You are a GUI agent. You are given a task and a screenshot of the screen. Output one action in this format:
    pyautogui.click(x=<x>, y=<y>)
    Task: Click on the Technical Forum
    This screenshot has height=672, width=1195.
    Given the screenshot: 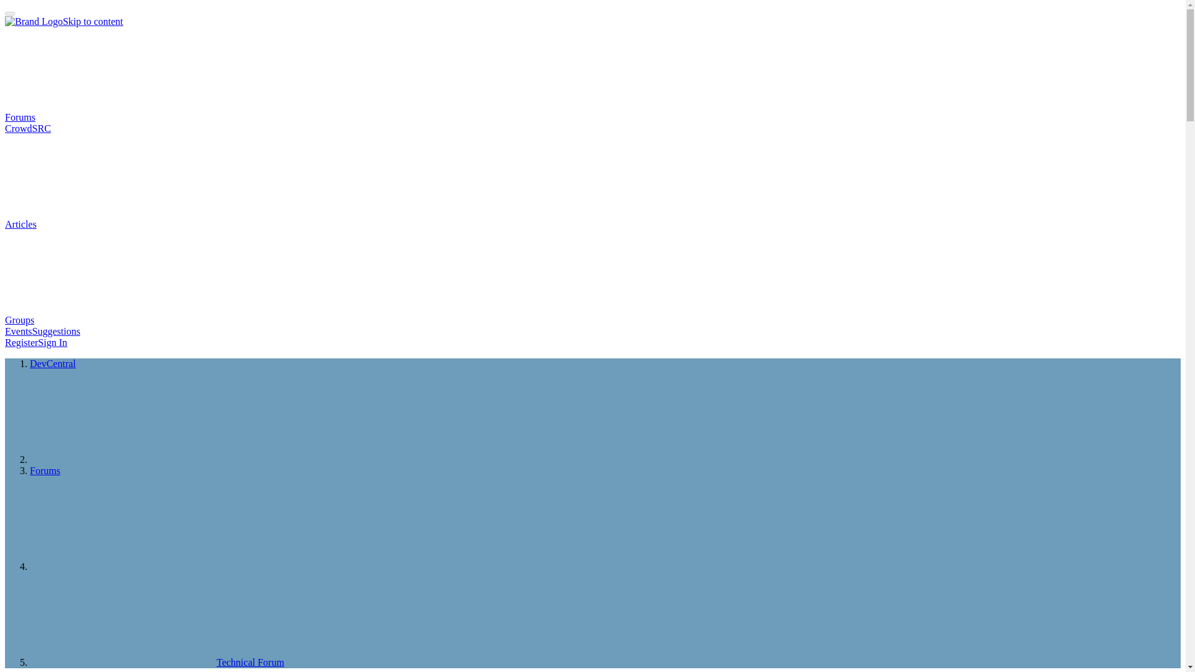 What is the action you would take?
    pyautogui.click(x=157, y=662)
    